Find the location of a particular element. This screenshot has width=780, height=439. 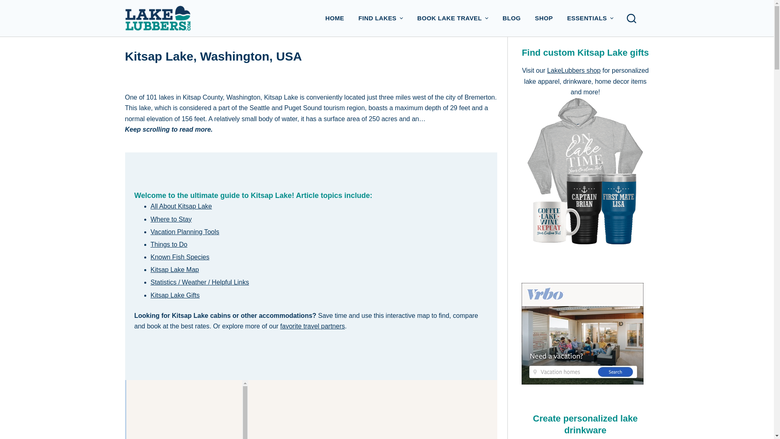

Skip to content is located at coordinates (8, 4).